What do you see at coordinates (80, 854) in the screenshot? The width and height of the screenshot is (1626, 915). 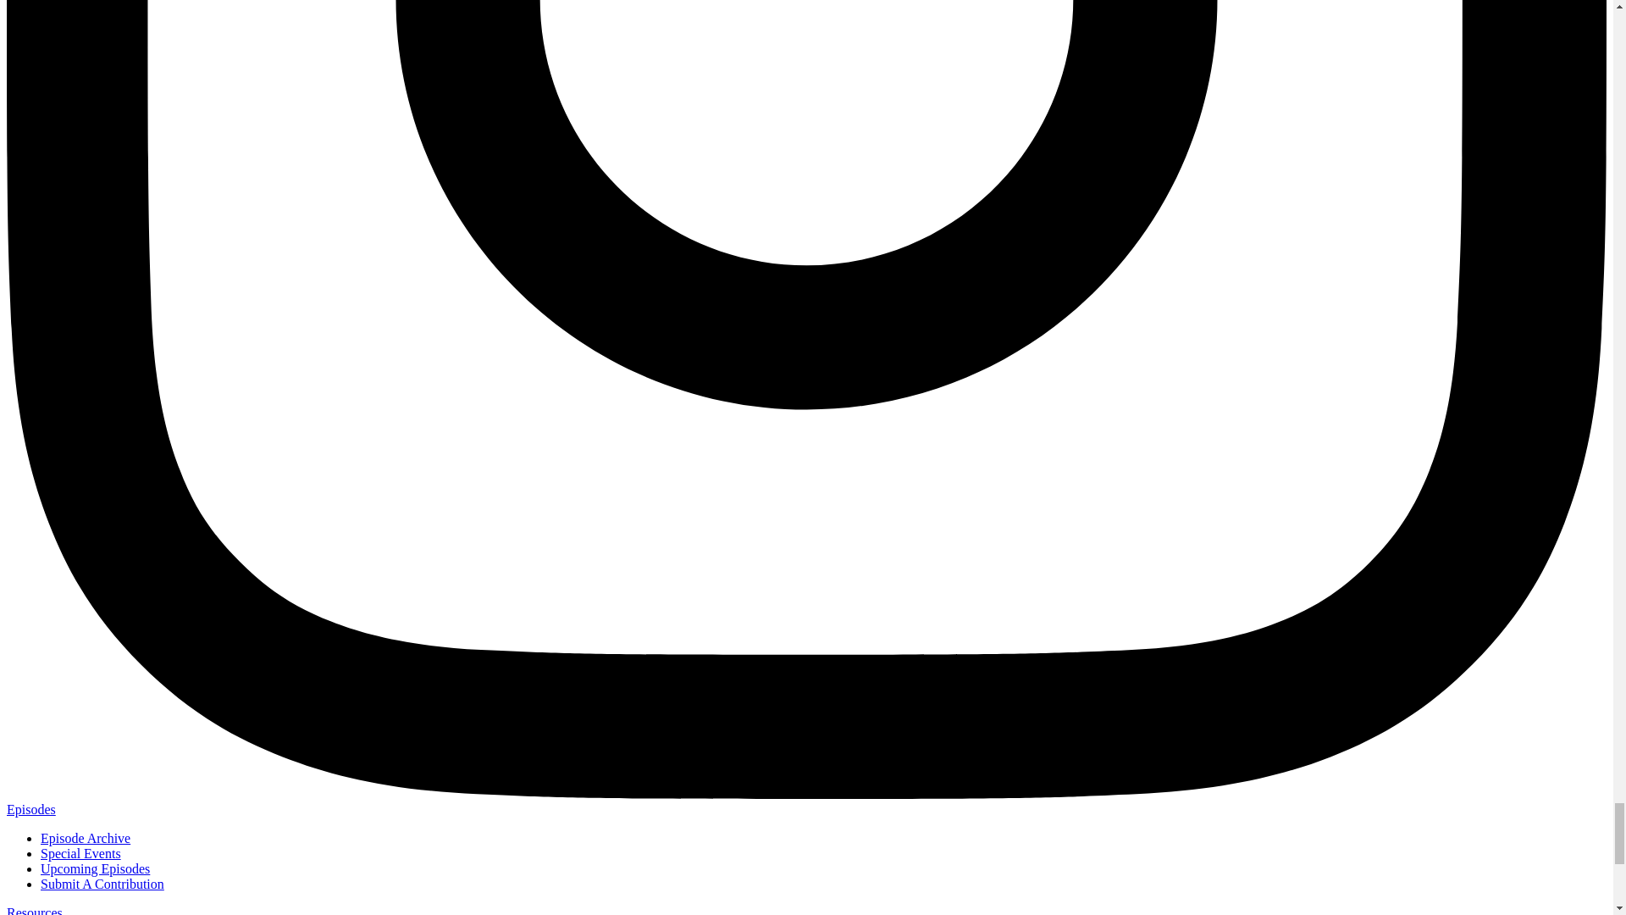 I see `Special Events` at bounding box center [80, 854].